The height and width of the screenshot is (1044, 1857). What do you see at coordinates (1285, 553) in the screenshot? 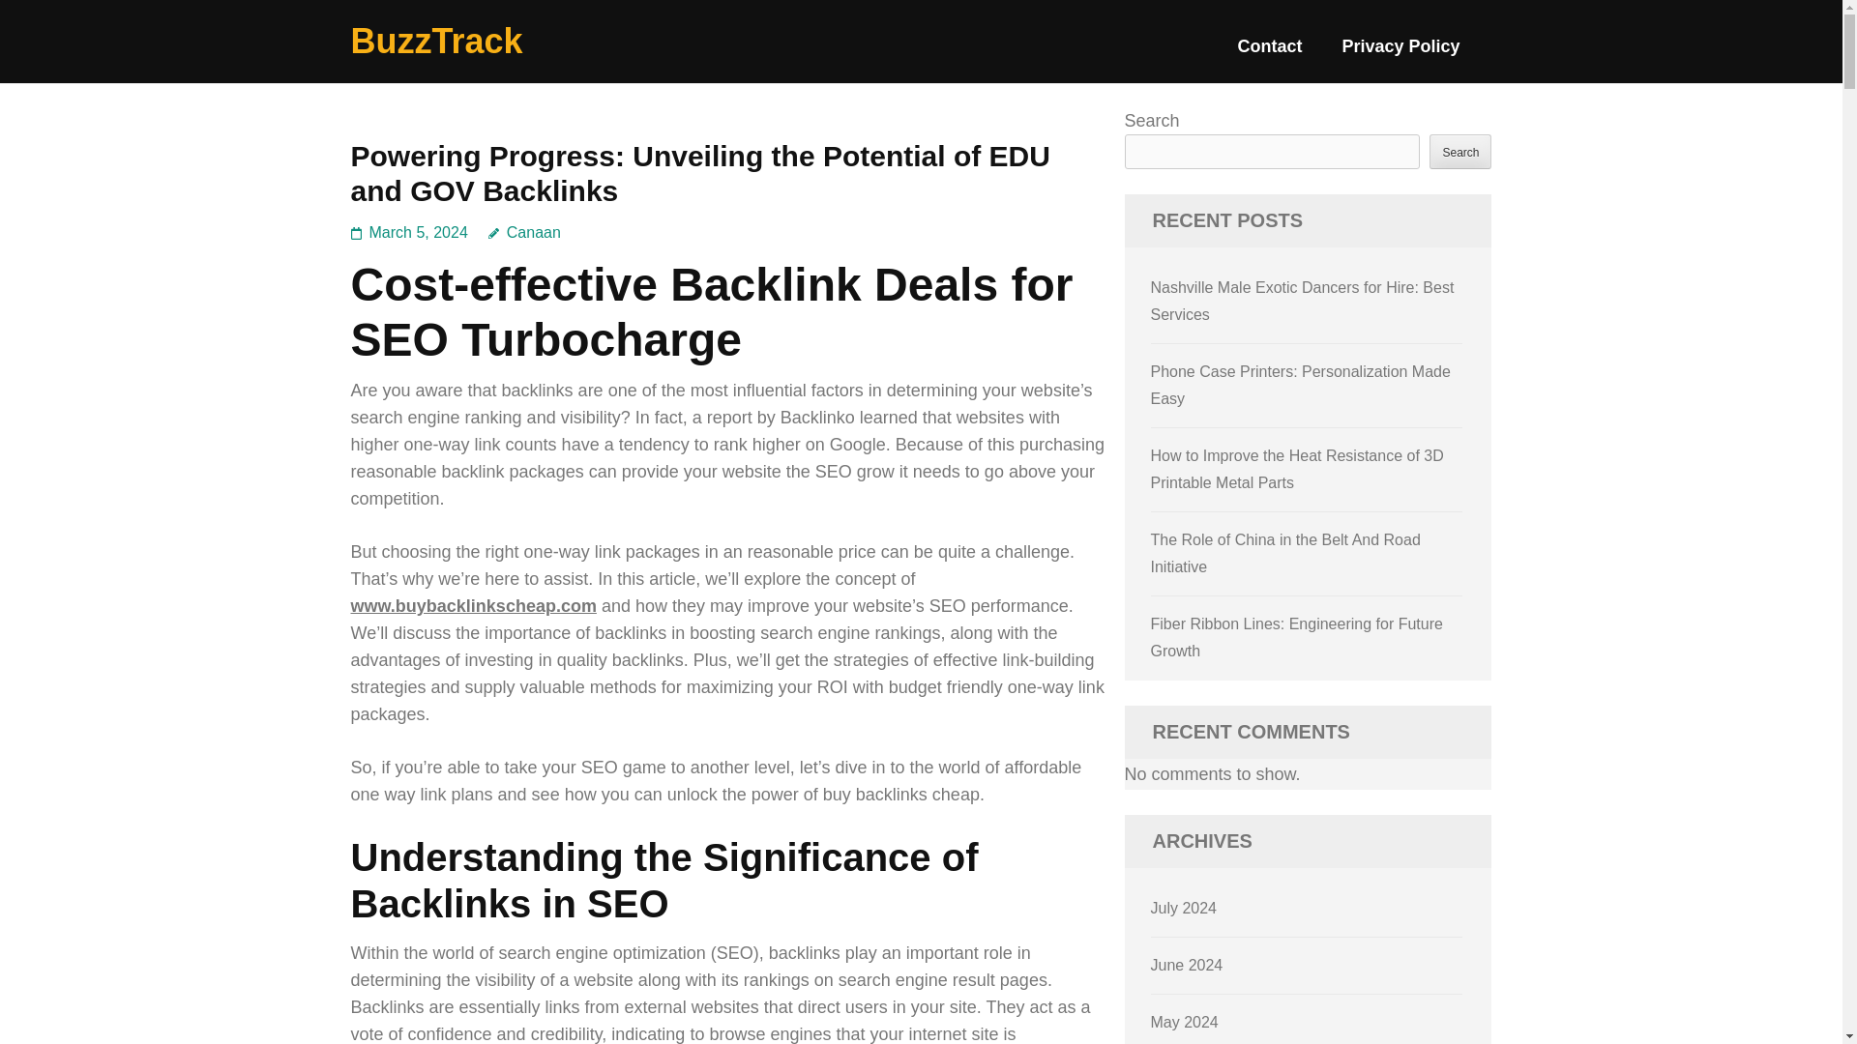
I see `The Role of China in the Belt And Road Initiative` at bounding box center [1285, 553].